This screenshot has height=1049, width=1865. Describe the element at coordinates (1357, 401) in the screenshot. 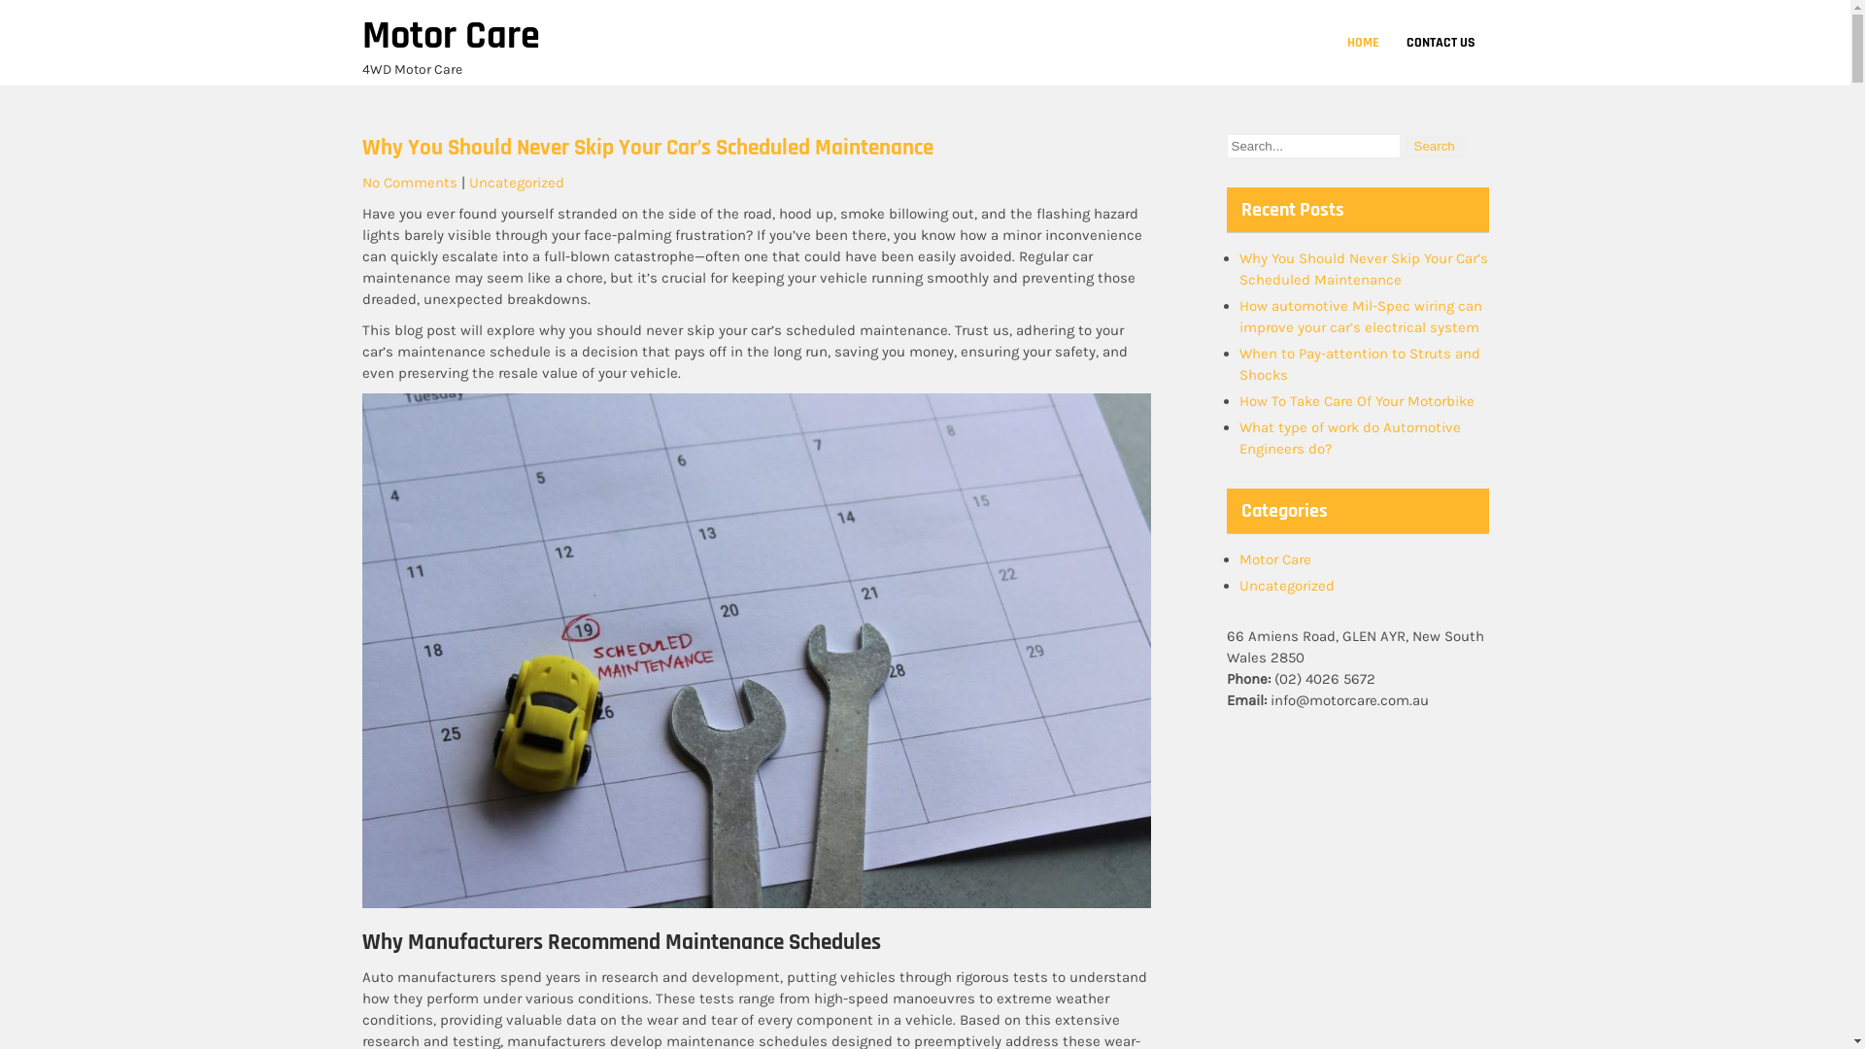

I see `How To Take Care Of Your Motorbike` at that location.